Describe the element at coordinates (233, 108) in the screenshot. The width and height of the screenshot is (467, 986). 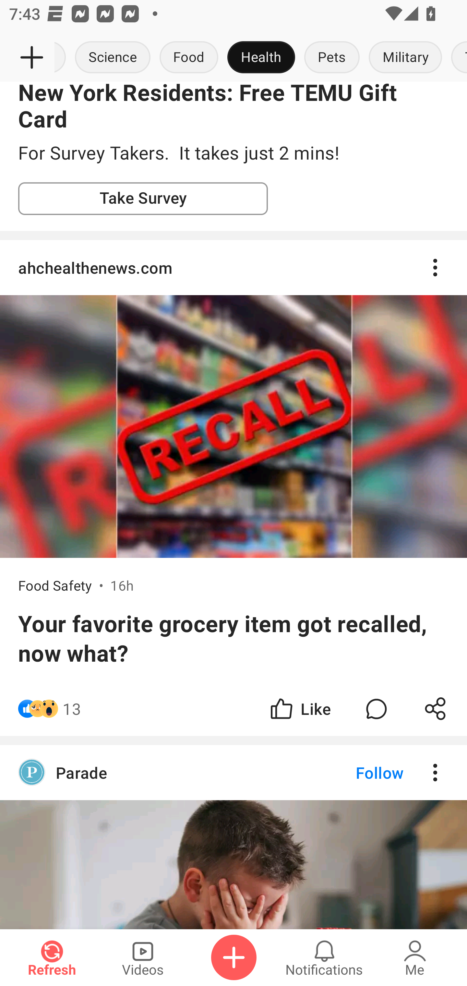
I see `New York Residents: Free TEMU Gift Card` at that location.